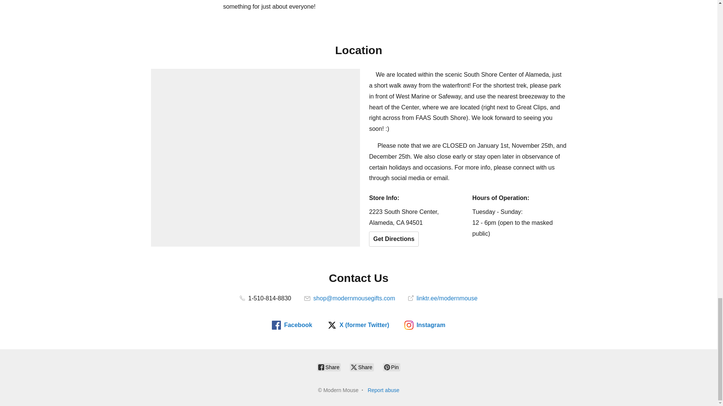  Describe the element at coordinates (383, 390) in the screenshot. I see `Report abuse` at that location.